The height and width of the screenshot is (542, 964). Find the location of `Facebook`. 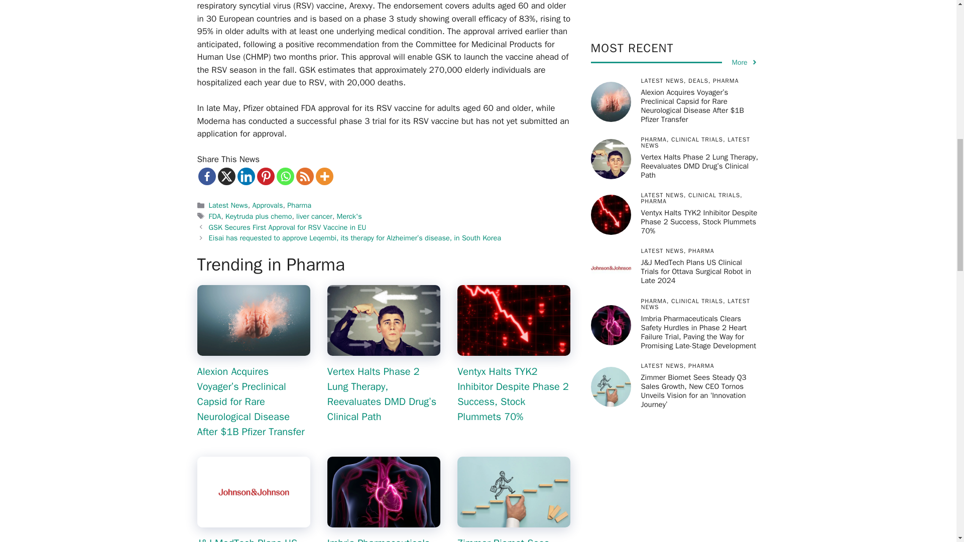

Facebook is located at coordinates (206, 176).